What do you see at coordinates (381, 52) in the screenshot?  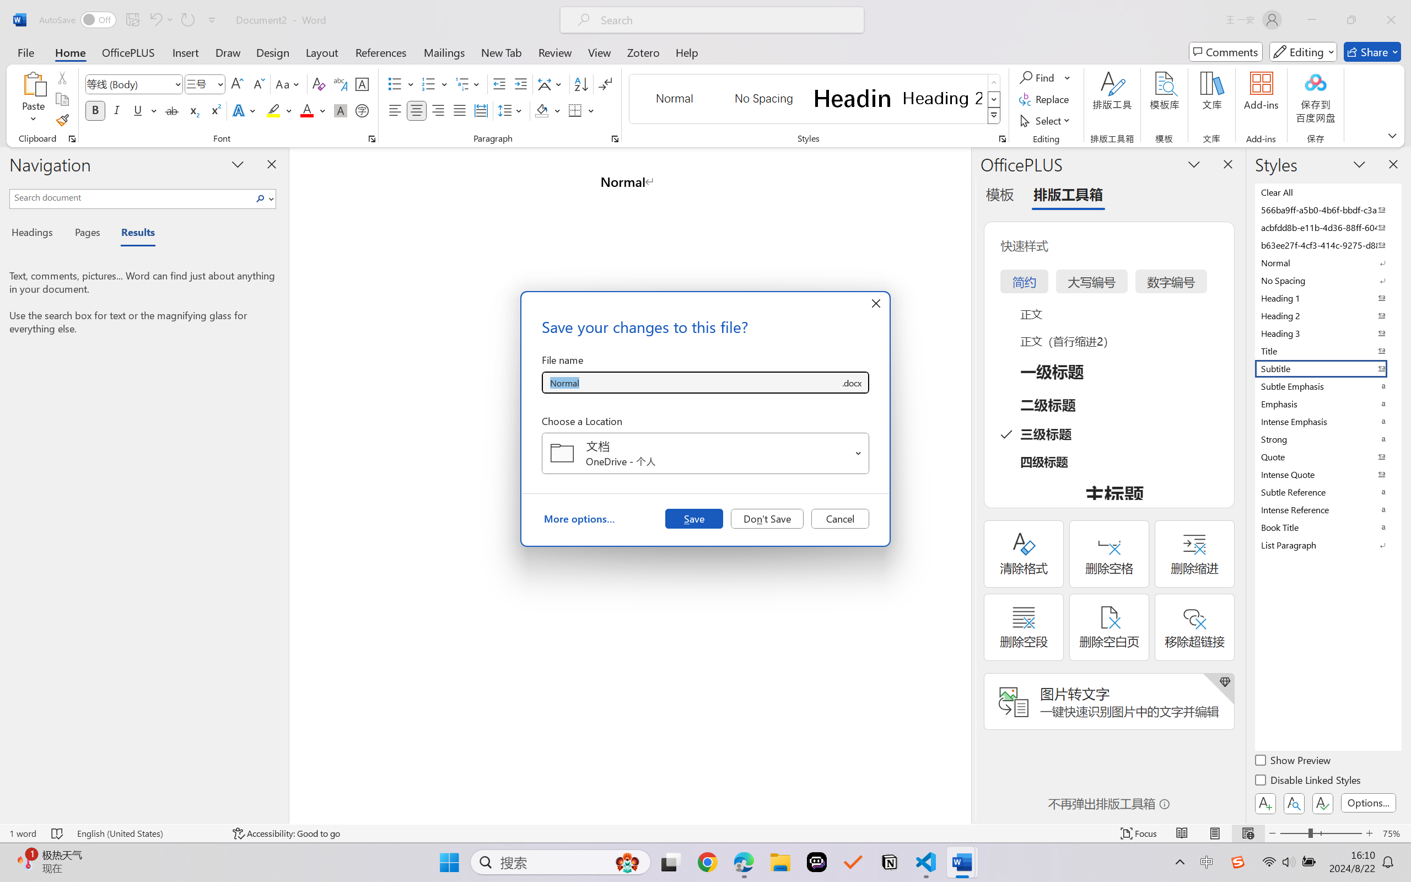 I see `References` at bounding box center [381, 52].